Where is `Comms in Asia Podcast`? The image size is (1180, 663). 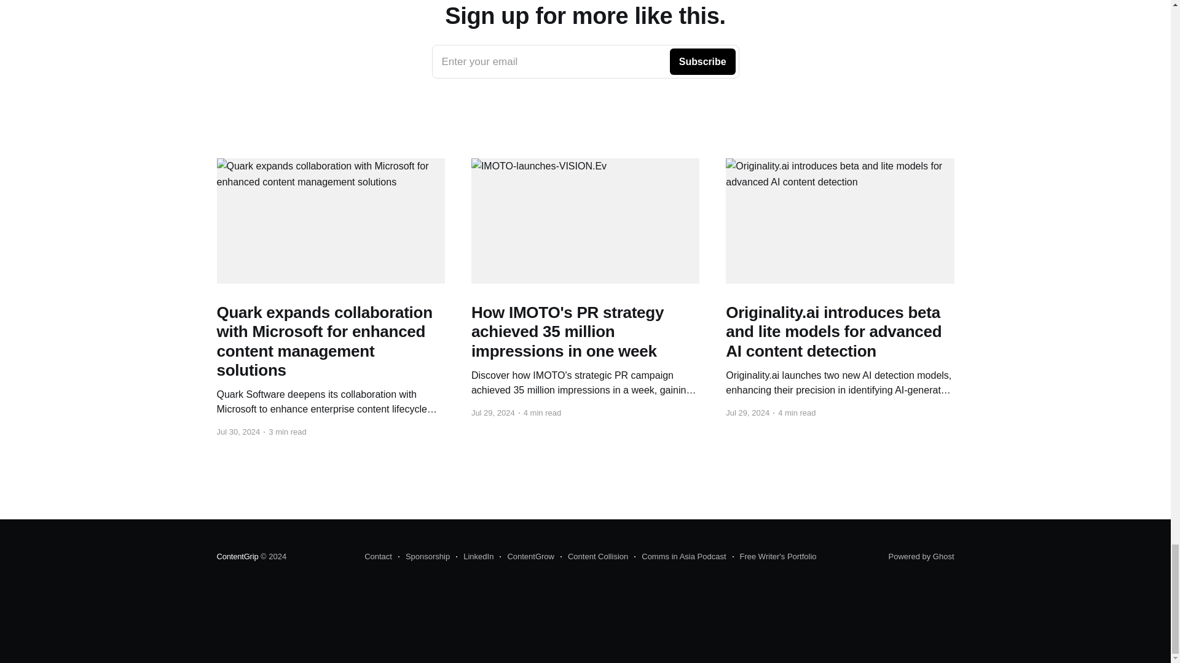
Comms in Asia Podcast is located at coordinates (774, 557).